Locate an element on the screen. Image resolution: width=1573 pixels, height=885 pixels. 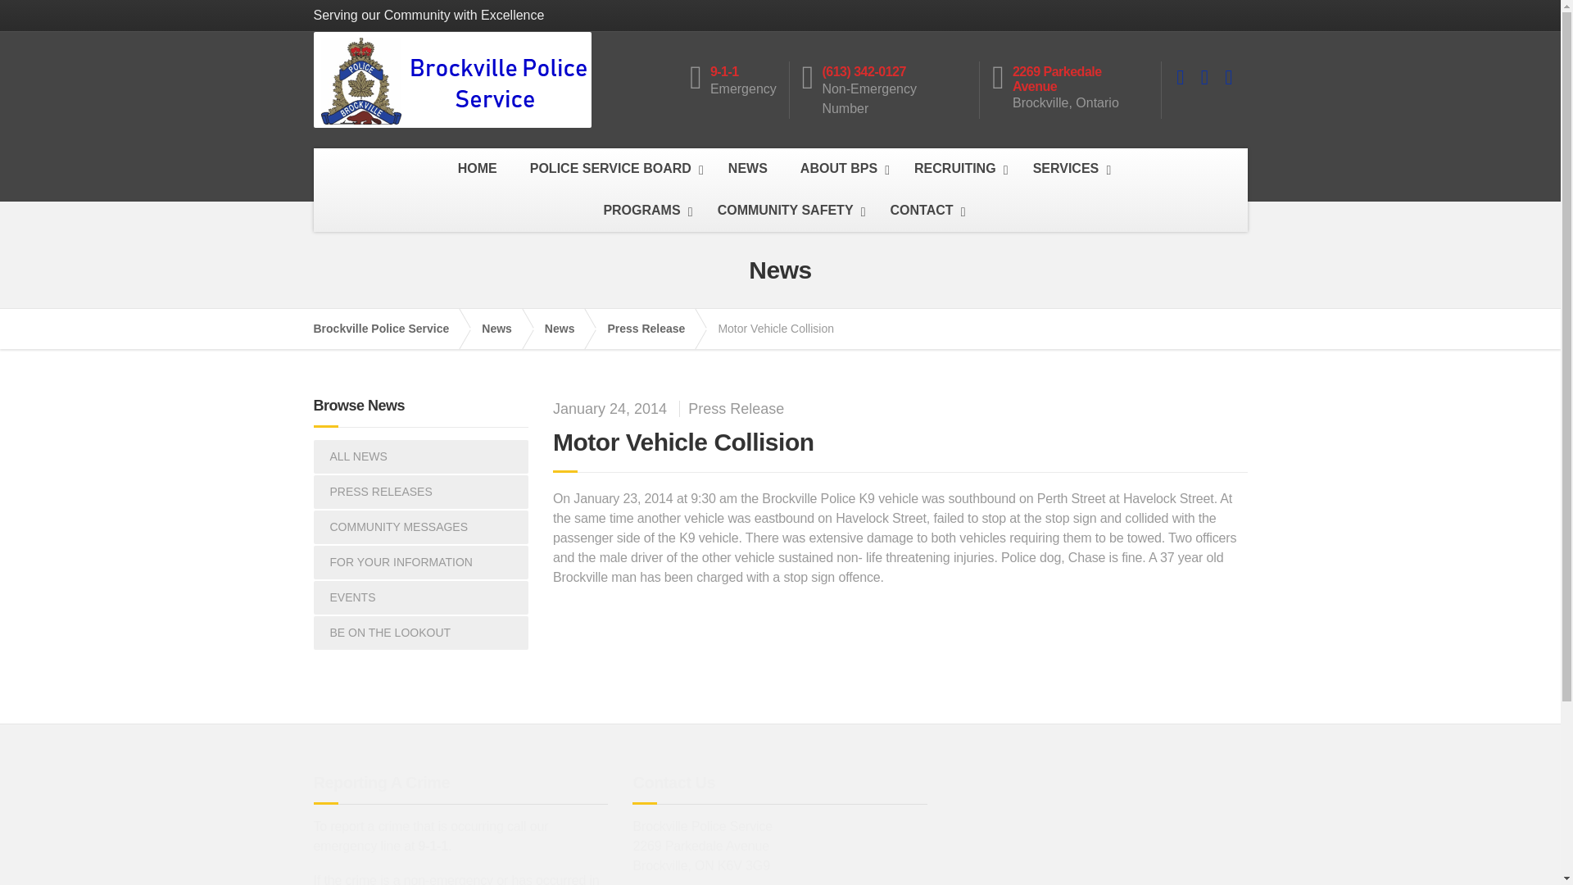
fa-instagram is located at coordinates (1228, 77).